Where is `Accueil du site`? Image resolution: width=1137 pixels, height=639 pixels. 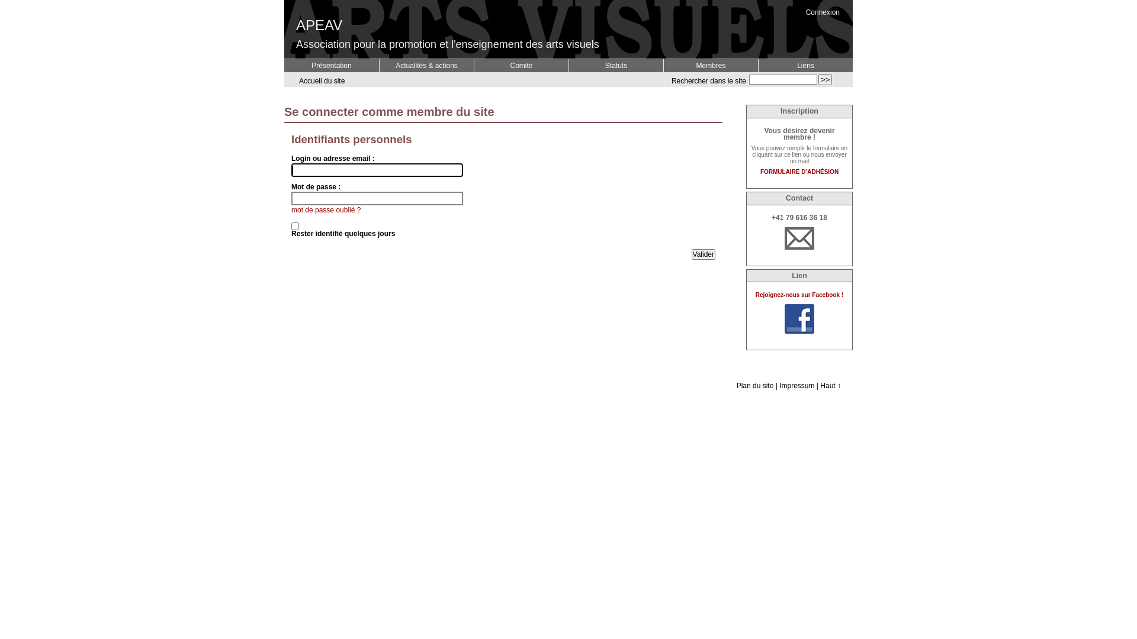 Accueil du site is located at coordinates (320, 81).